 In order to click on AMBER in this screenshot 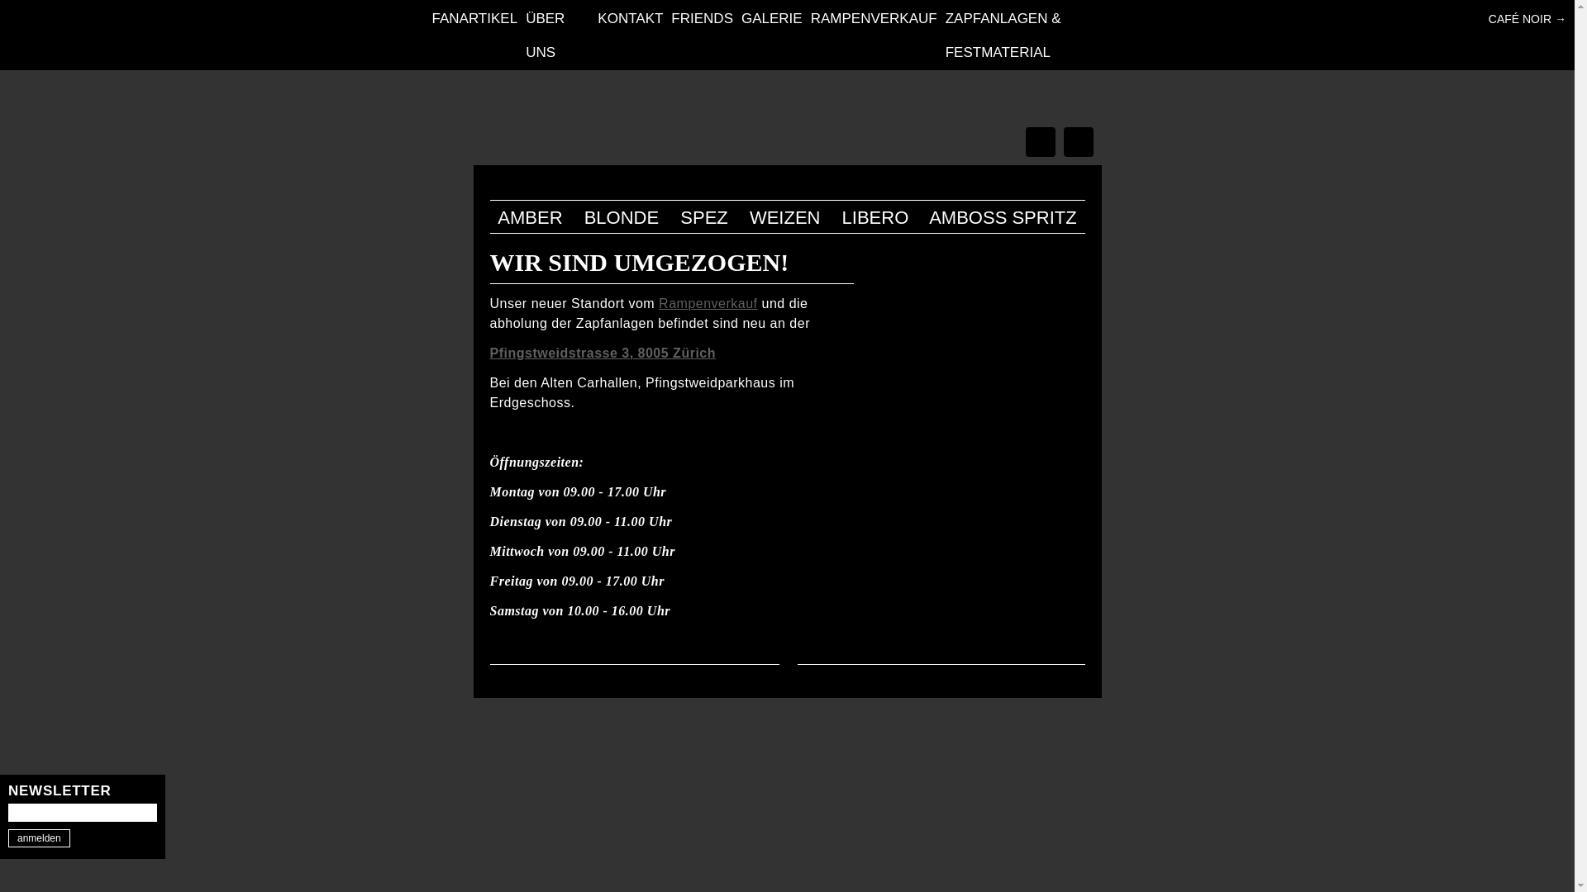, I will do `click(530, 218)`.